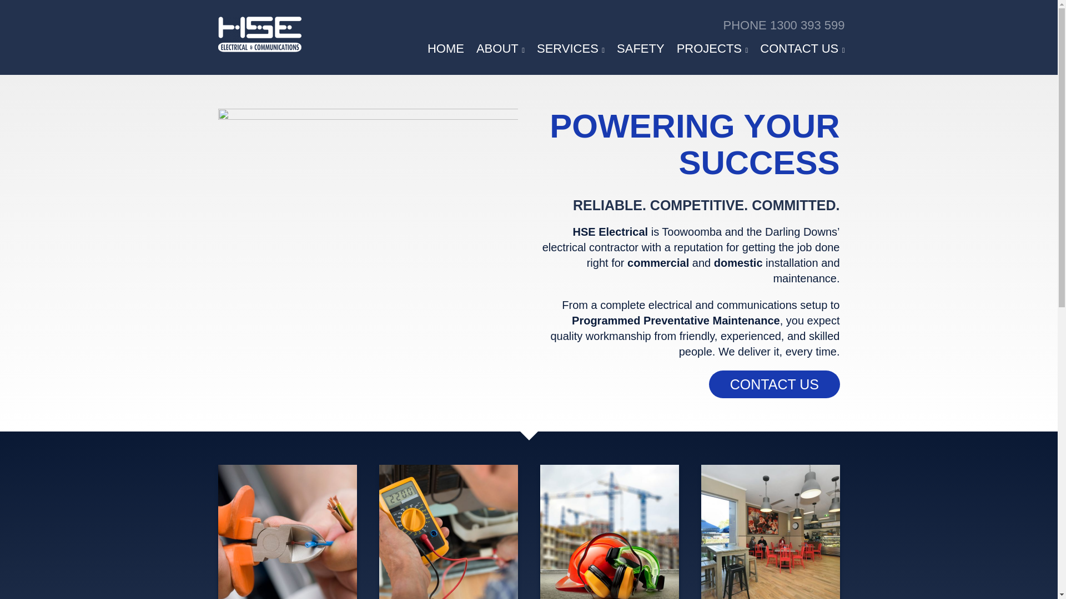 The image size is (1066, 599). Describe the element at coordinates (802, 49) in the screenshot. I see `CONTACT US` at that location.